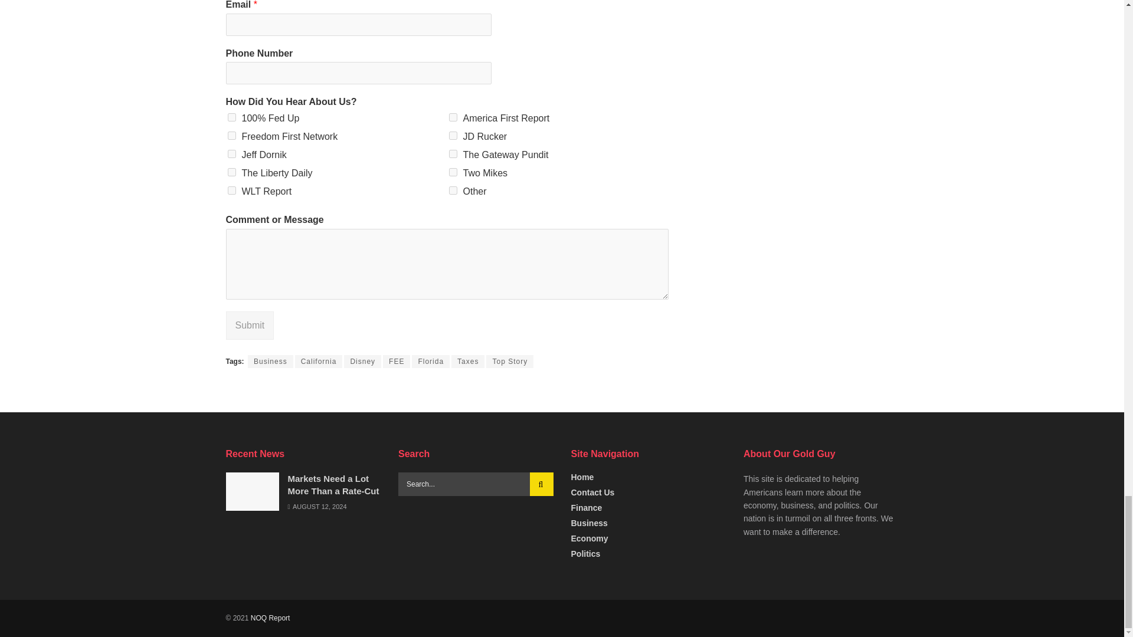  Describe the element at coordinates (231, 191) in the screenshot. I see `WLT Report` at that location.